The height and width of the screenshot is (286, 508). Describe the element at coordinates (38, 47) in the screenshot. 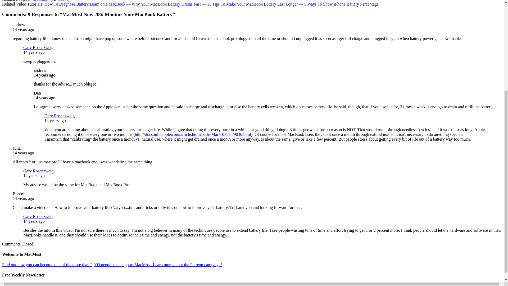

I see `Gary Rosenzweig` at that location.